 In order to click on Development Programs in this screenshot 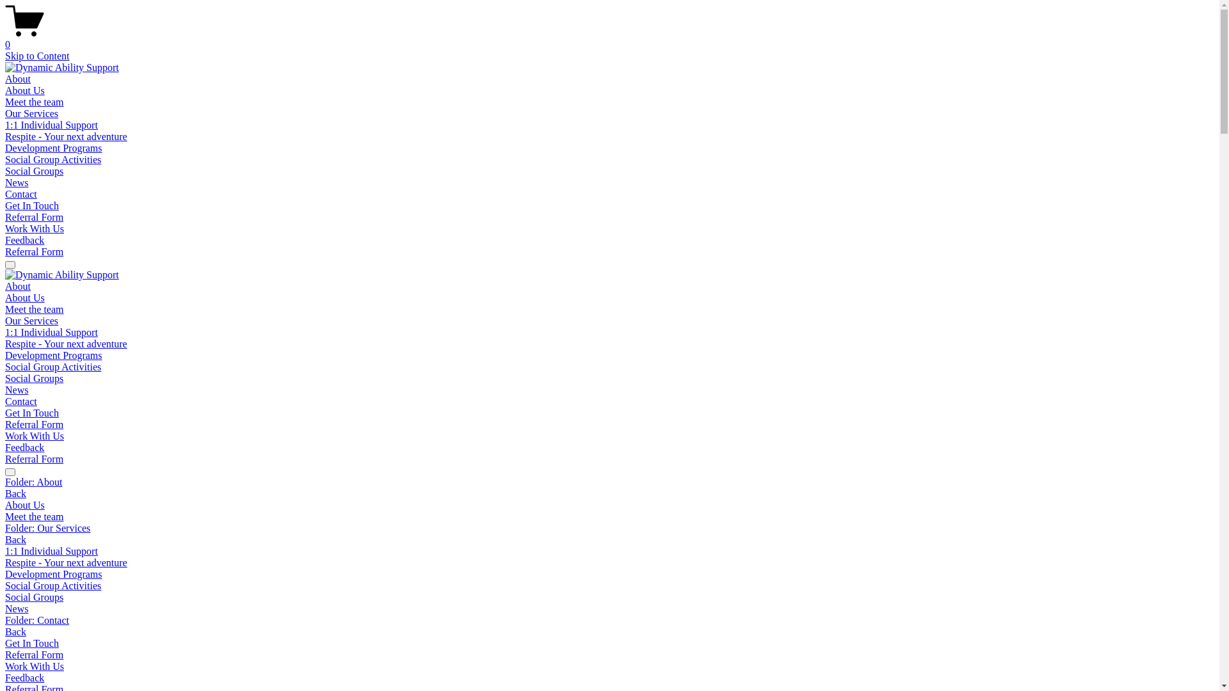, I will do `click(54, 356)`.